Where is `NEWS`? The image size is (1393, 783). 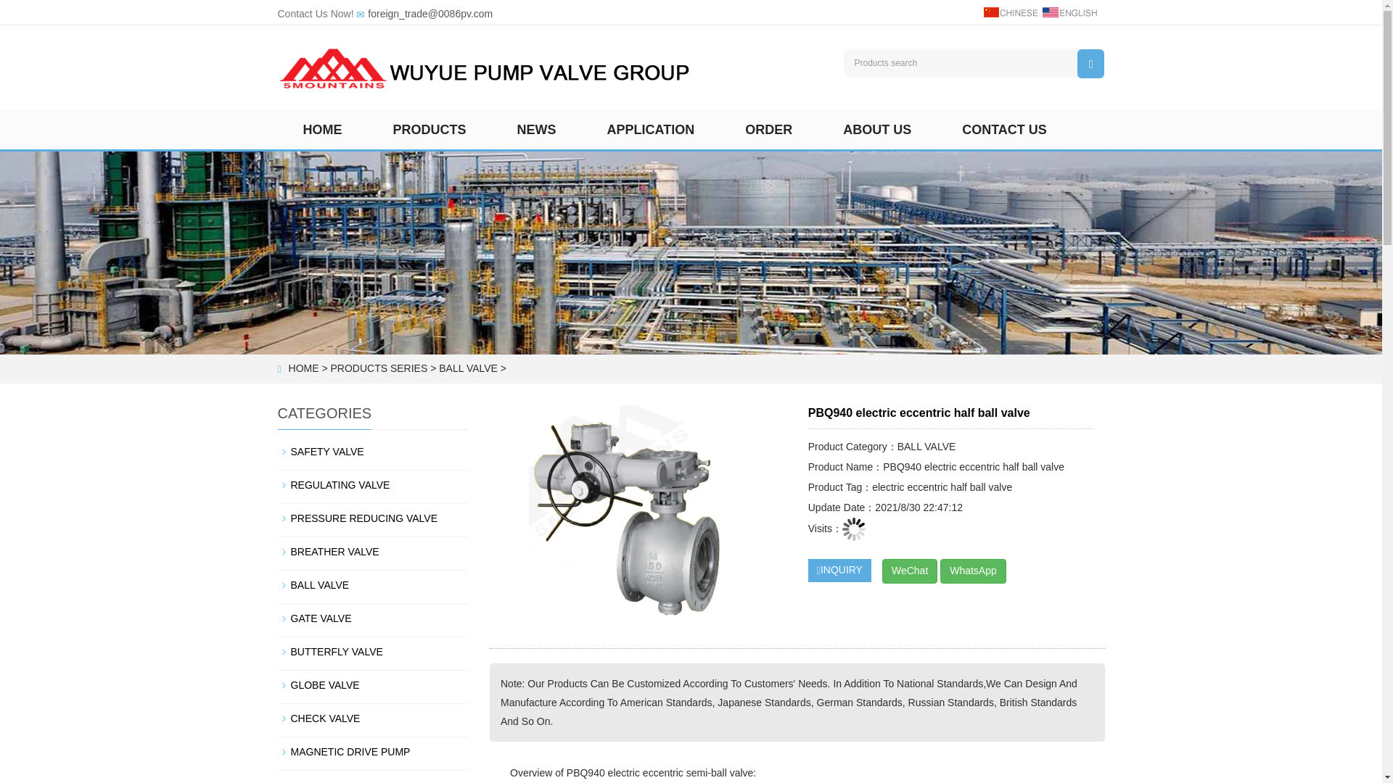 NEWS is located at coordinates (537, 130).